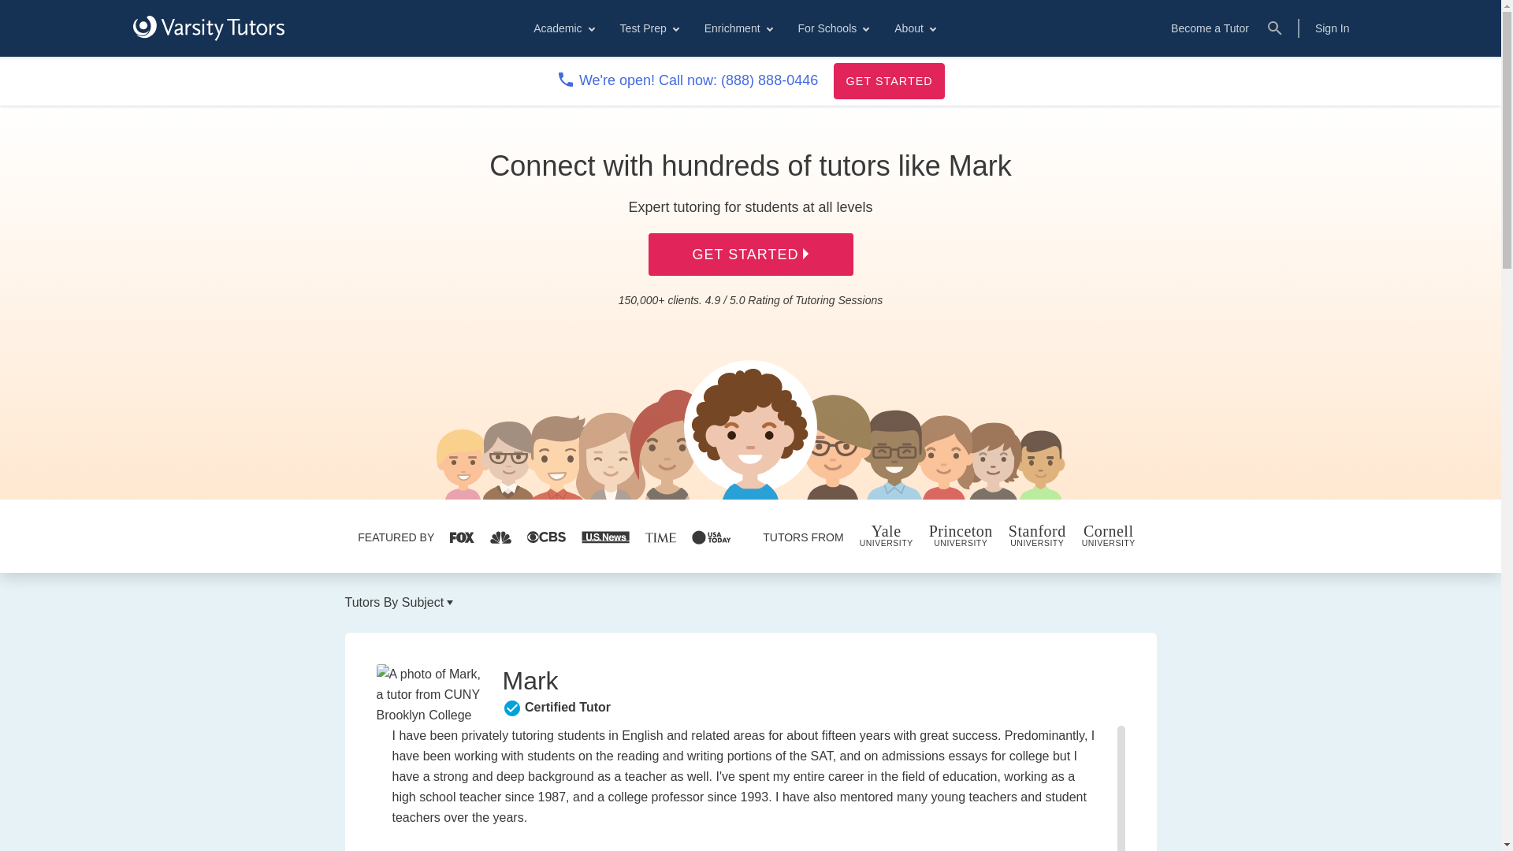  What do you see at coordinates (208, 28) in the screenshot?
I see `Varsity Tutors` at bounding box center [208, 28].